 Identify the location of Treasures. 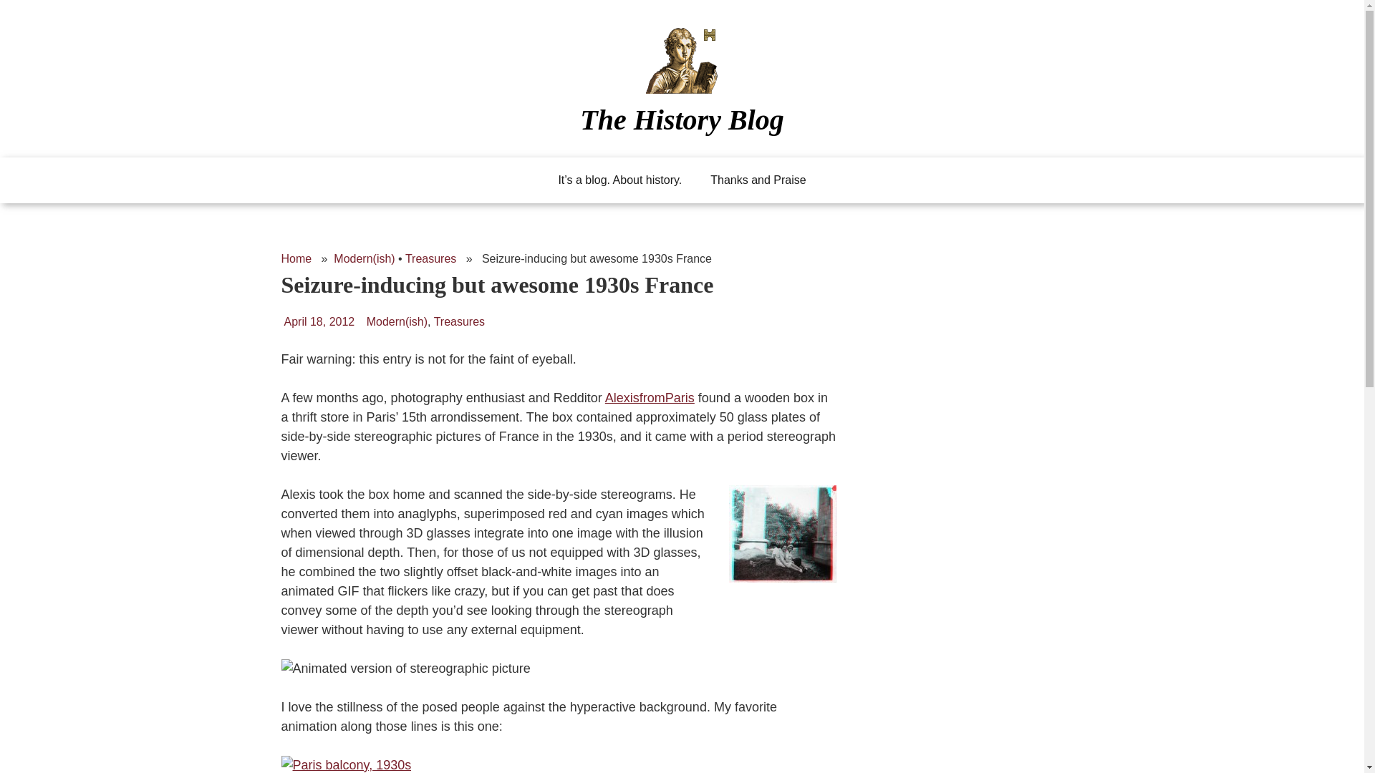
(431, 259).